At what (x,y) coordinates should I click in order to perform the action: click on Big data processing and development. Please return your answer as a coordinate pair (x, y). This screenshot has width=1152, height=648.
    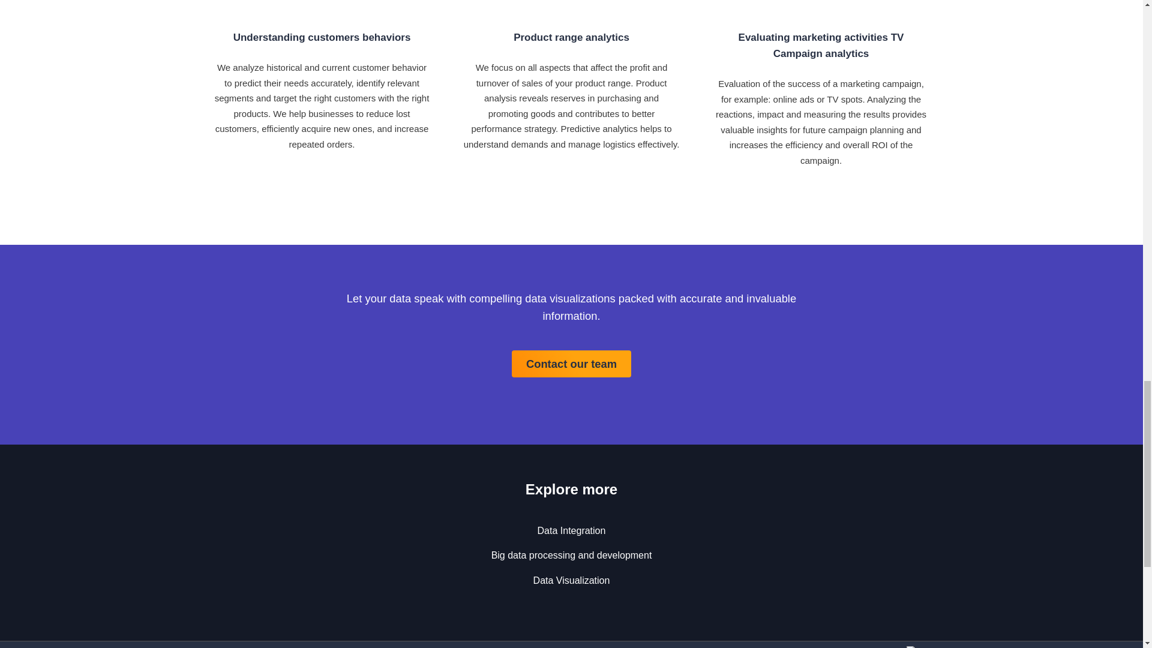
    Looking at the image, I should click on (571, 555).